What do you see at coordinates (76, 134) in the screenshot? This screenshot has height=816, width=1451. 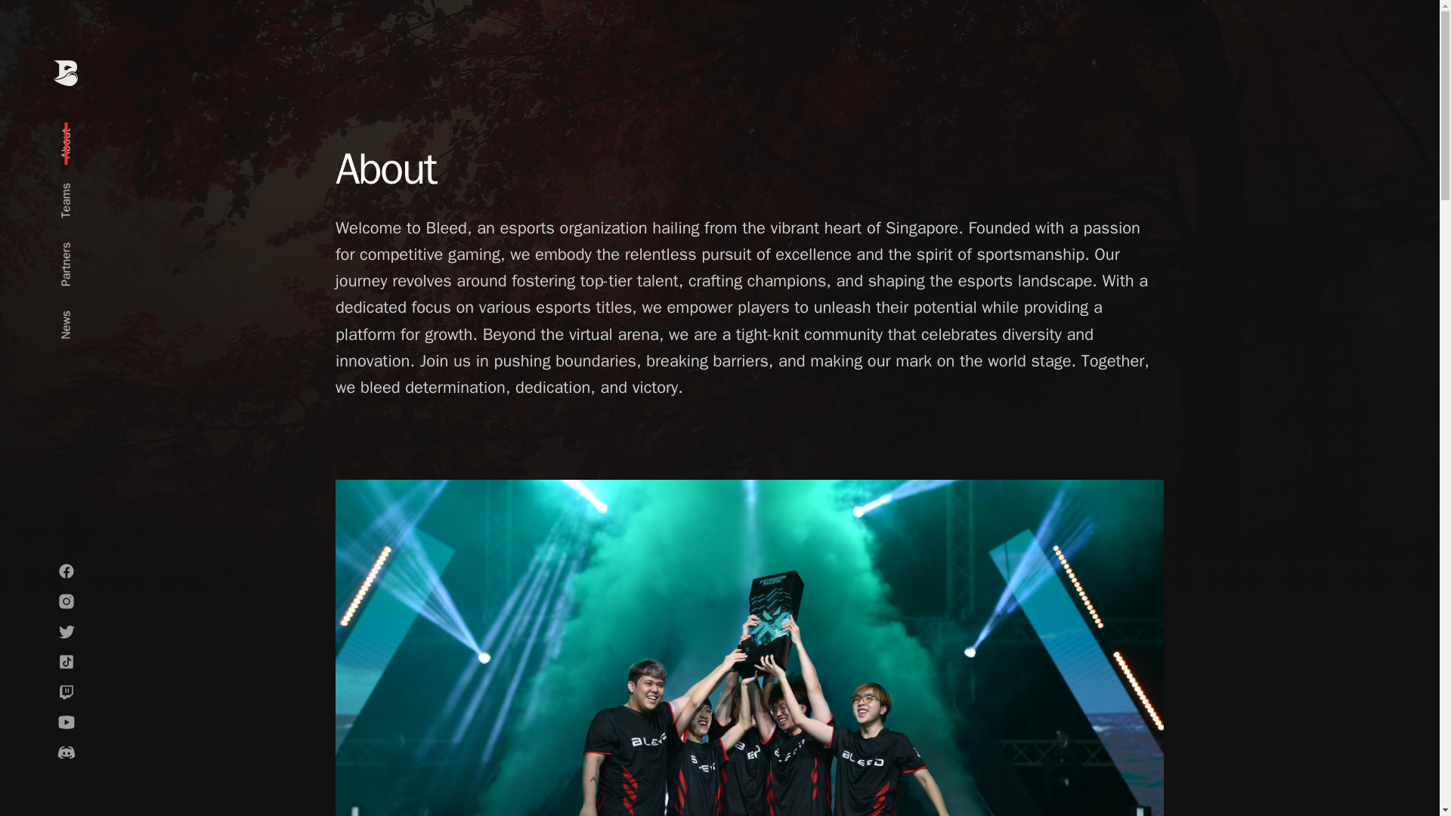 I see `About` at bounding box center [76, 134].